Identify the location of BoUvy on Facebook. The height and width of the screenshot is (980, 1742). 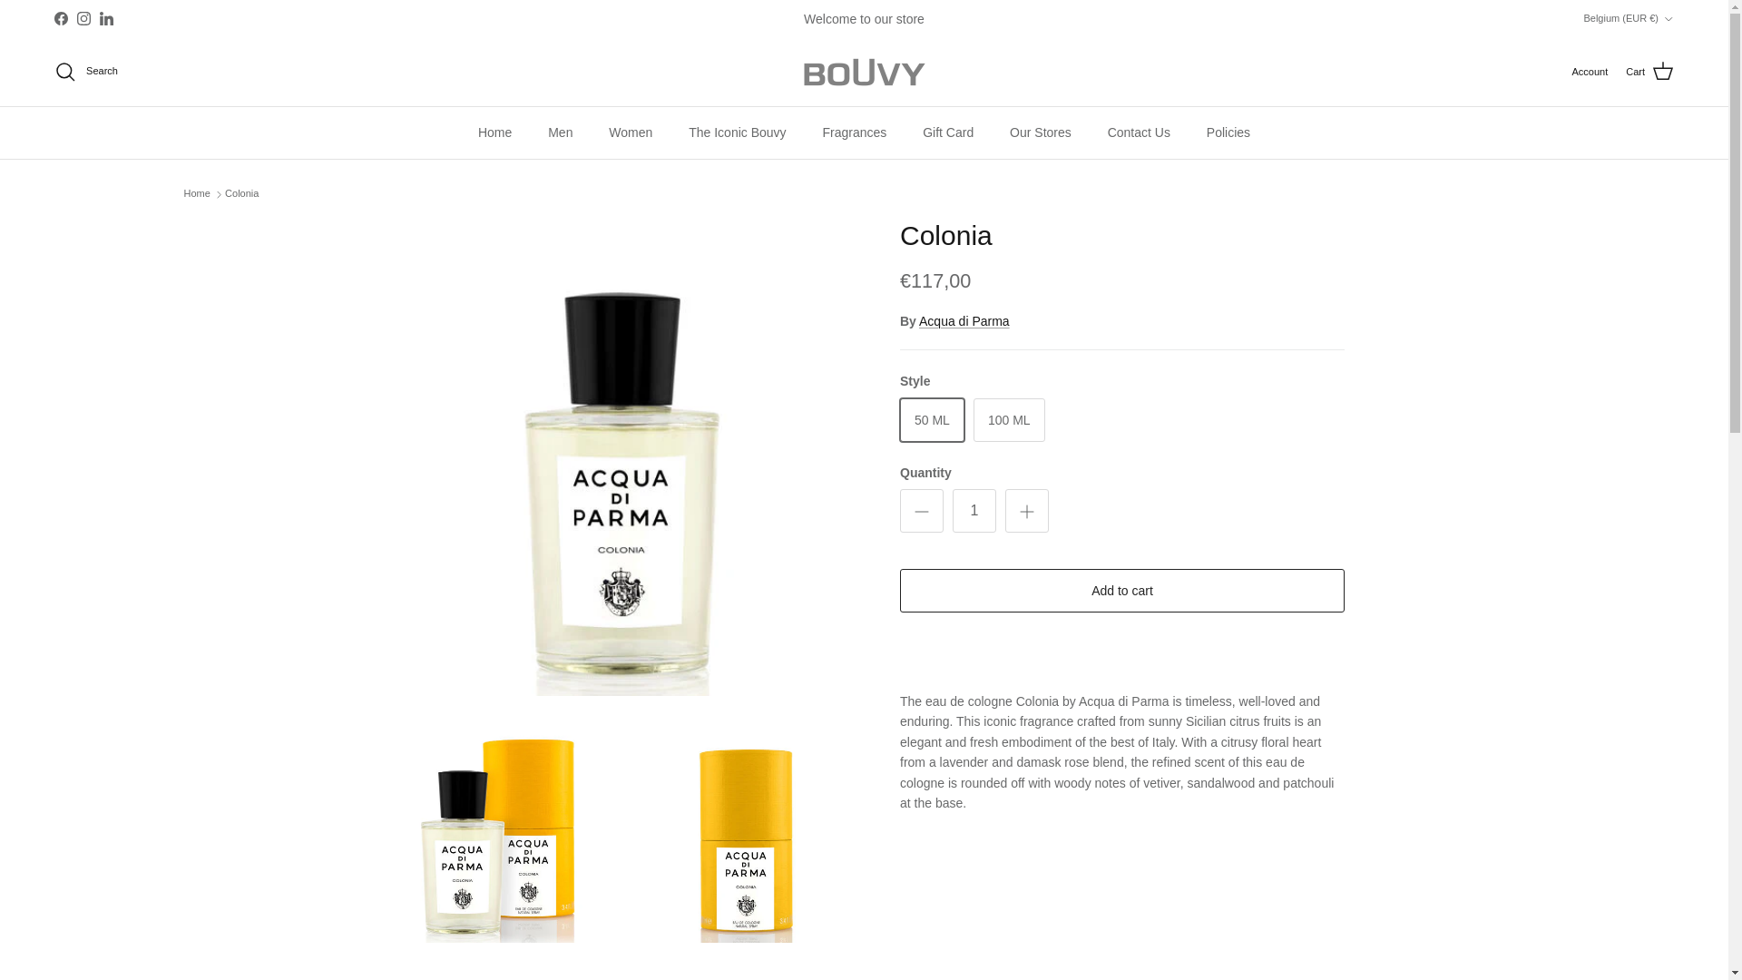
(60, 18).